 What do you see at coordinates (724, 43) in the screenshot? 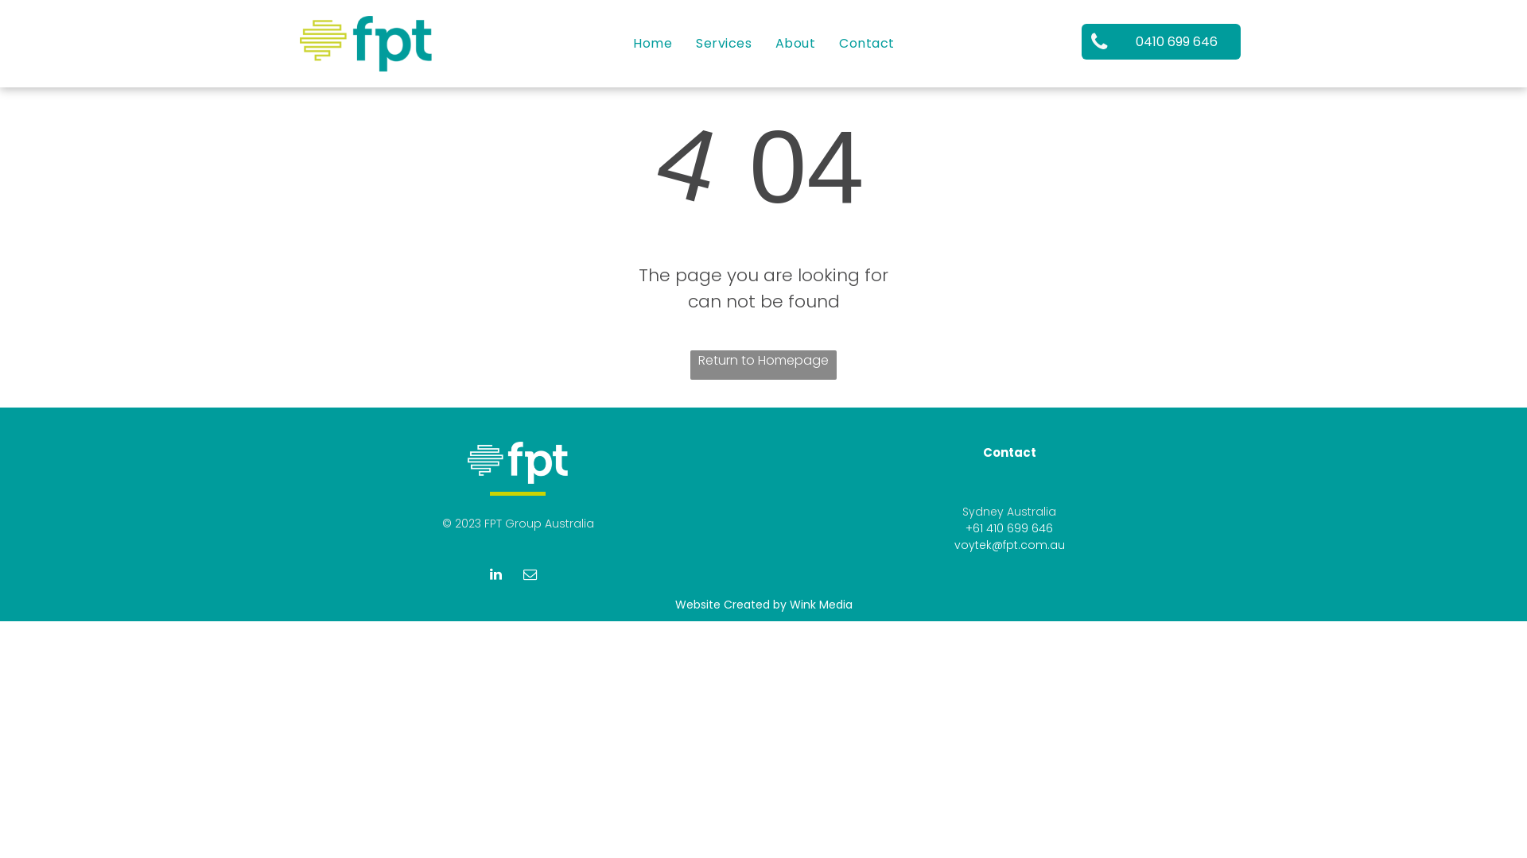
I see `Services` at bounding box center [724, 43].